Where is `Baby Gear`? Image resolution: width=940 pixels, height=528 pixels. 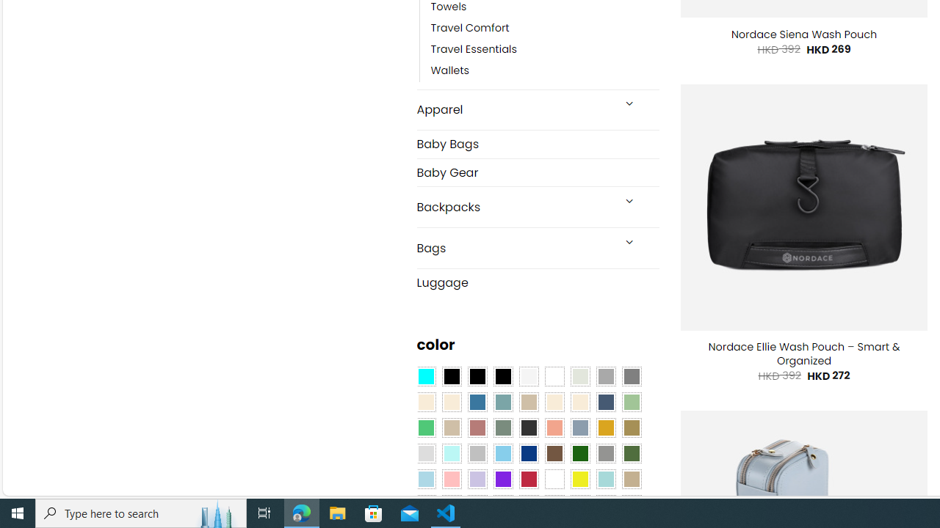
Baby Gear is located at coordinates (538, 172).